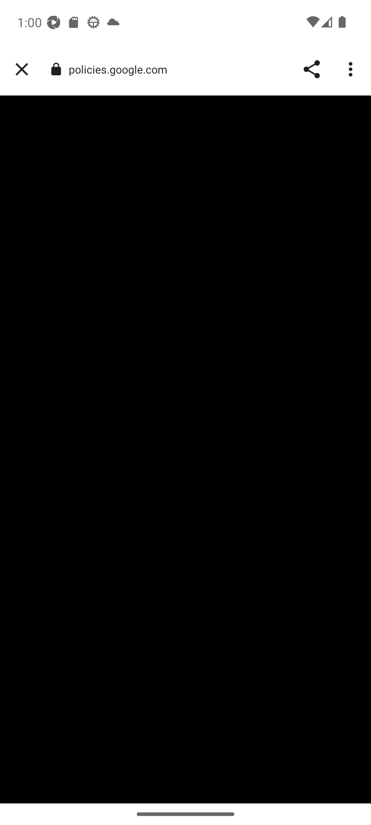 The width and height of the screenshot is (371, 825). Describe the element at coordinates (311, 69) in the screenshot. I see `Share` at that location.